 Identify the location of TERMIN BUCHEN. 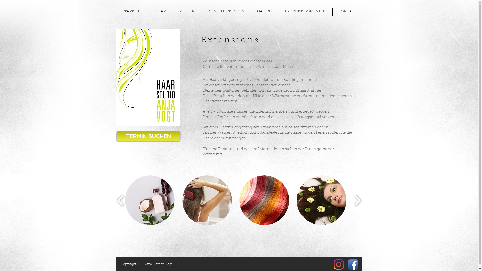
(148, 136).